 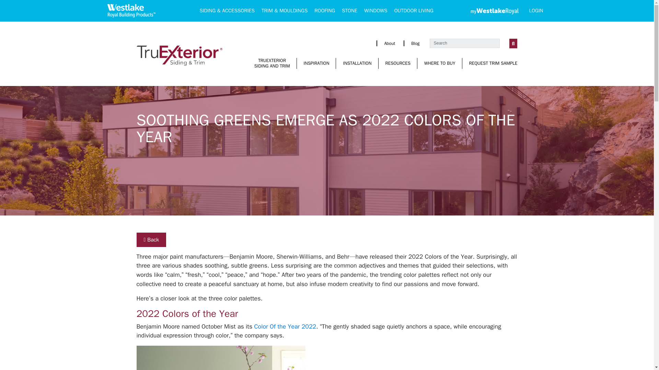 What do you see at coordinates (389, 43) in the screenshot?
I see `About` at bounding box center [389, 43].